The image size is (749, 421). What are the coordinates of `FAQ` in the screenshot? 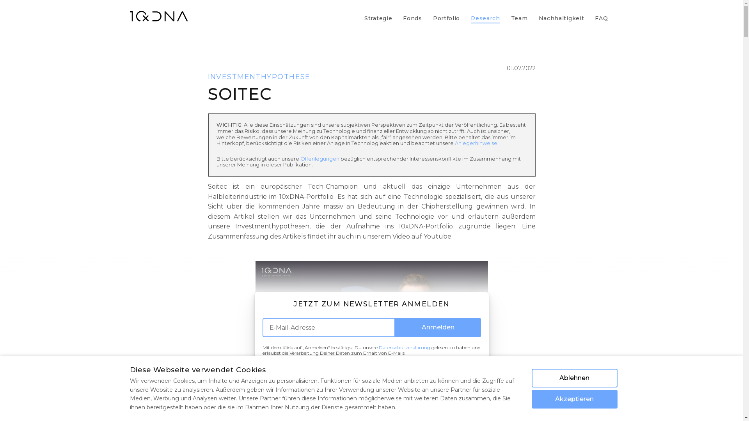 It's located at (602, 13).